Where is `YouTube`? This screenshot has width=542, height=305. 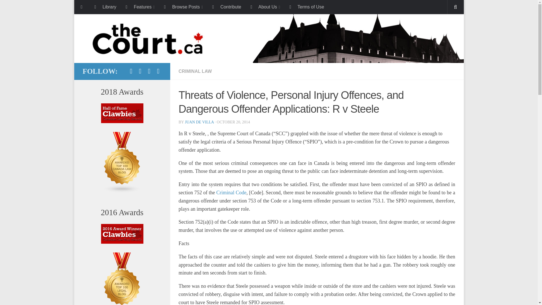
YouTube is located at coordinates (158, 71).